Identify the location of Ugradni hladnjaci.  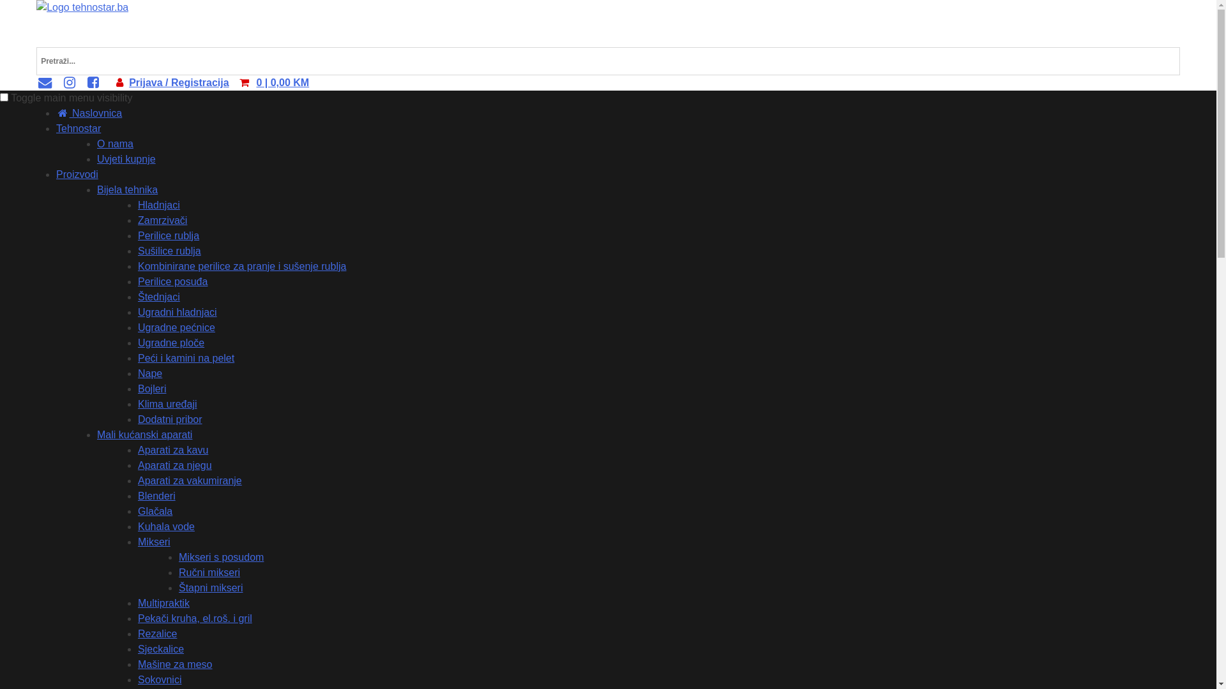
(178, 313).